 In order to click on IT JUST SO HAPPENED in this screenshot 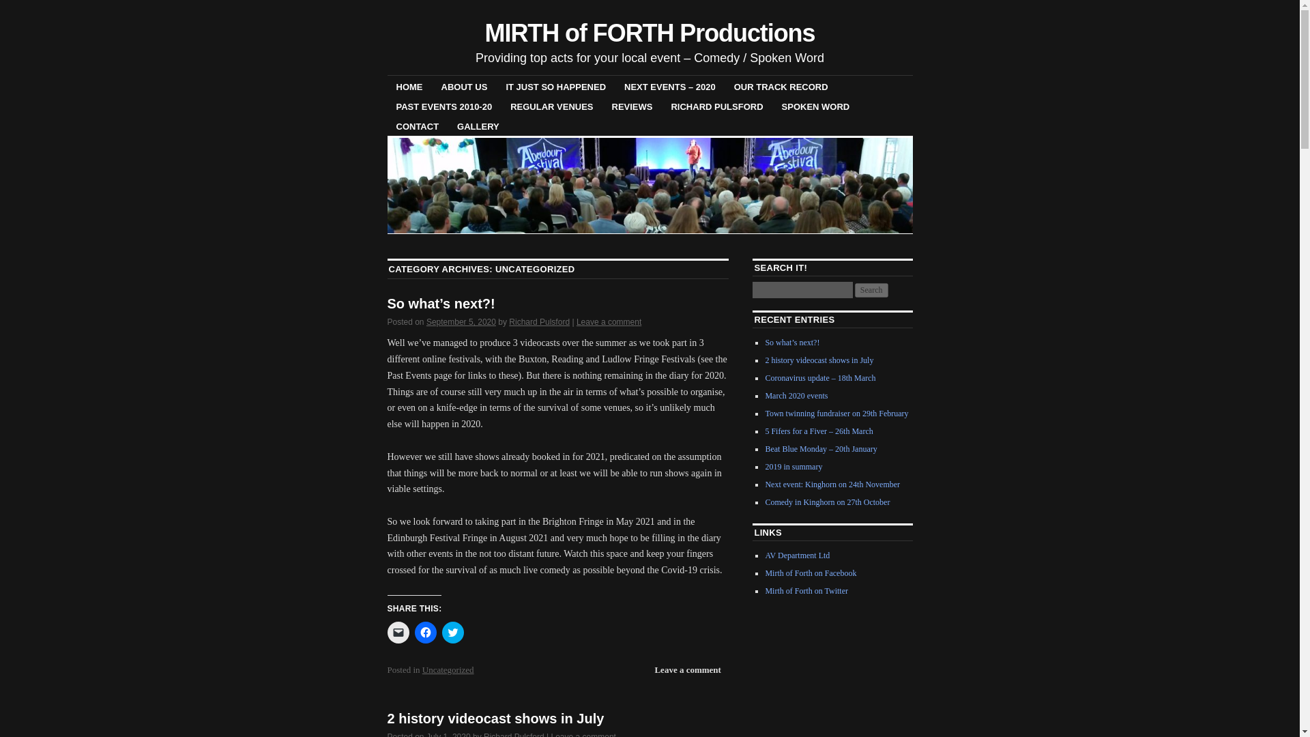, I will do `click(555, 86)`.